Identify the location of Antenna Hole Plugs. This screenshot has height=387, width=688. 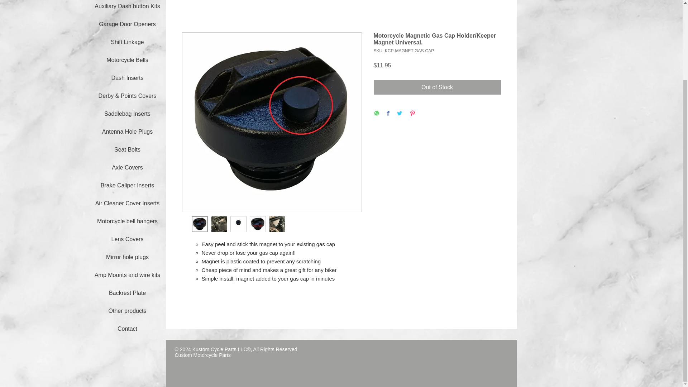
(128, 131).